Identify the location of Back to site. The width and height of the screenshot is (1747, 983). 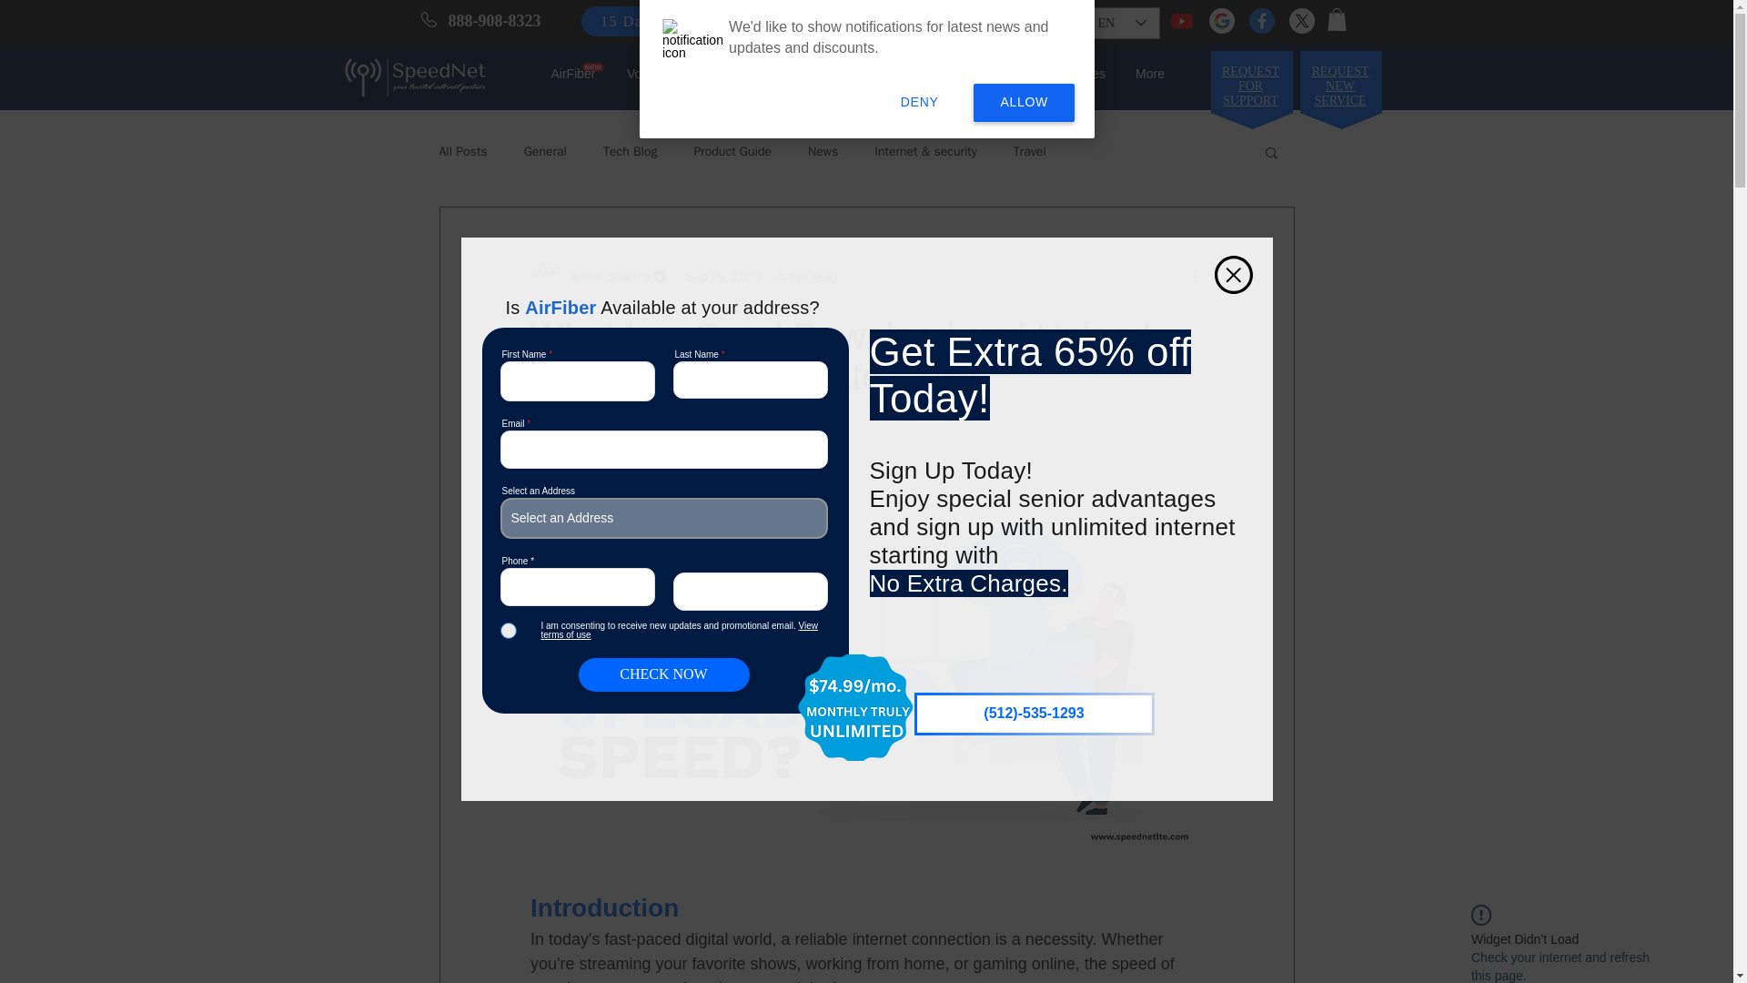
(1233, 273).